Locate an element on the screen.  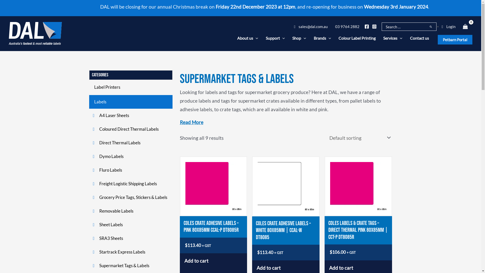
Petbarn Portal is located at coordinates (455, 40).